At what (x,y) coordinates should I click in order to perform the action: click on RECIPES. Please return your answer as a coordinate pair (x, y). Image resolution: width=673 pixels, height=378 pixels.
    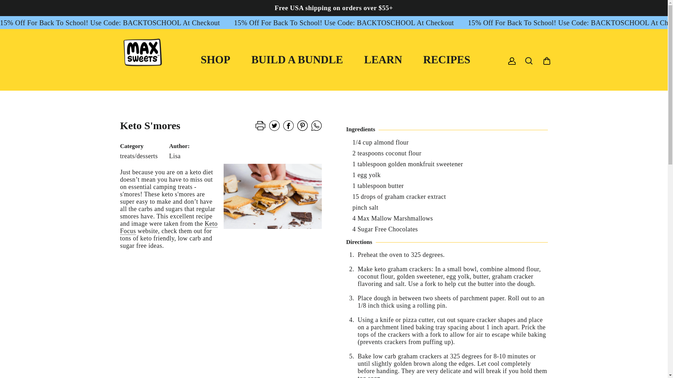
    Looking at the image, I should click on (446, 59).